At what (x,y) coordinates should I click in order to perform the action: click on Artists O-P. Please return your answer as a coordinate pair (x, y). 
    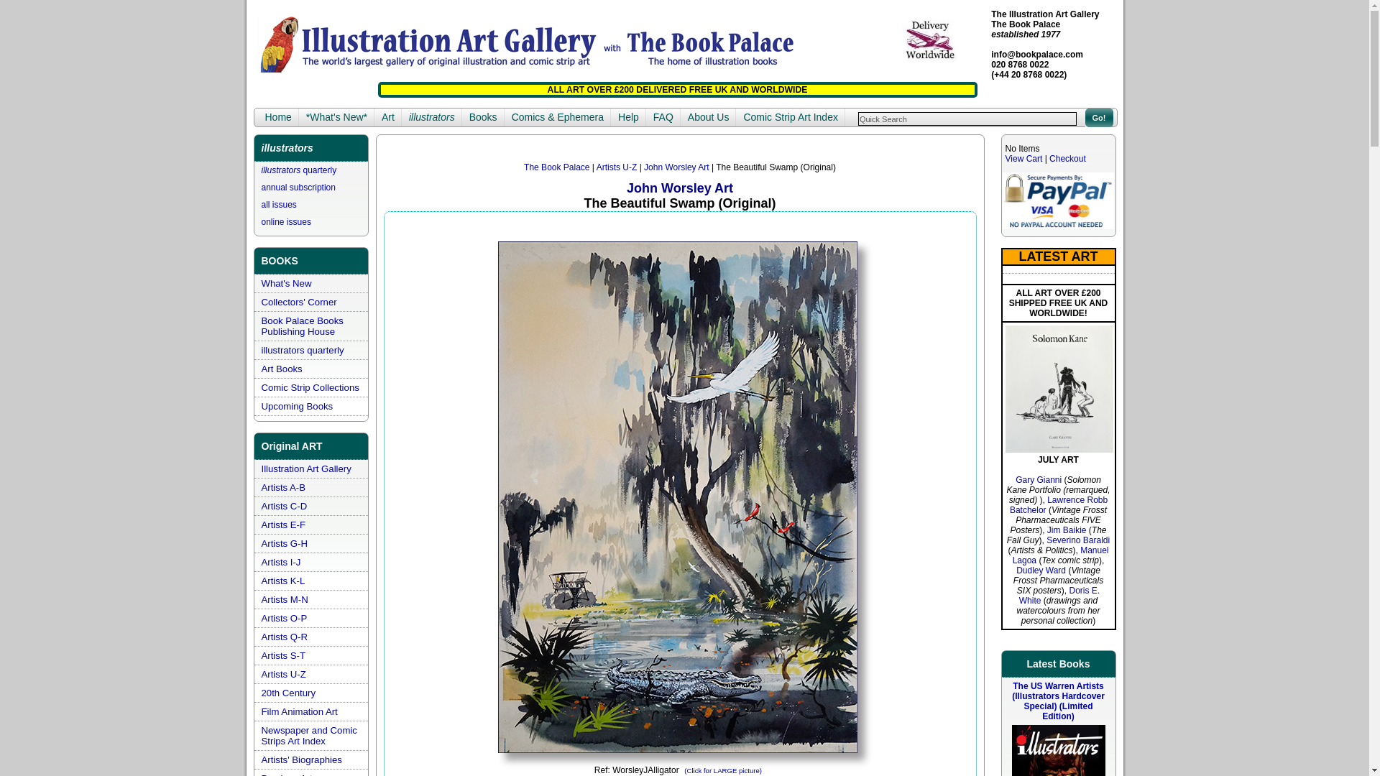
    Looking at the image, I should click on (285, 618).